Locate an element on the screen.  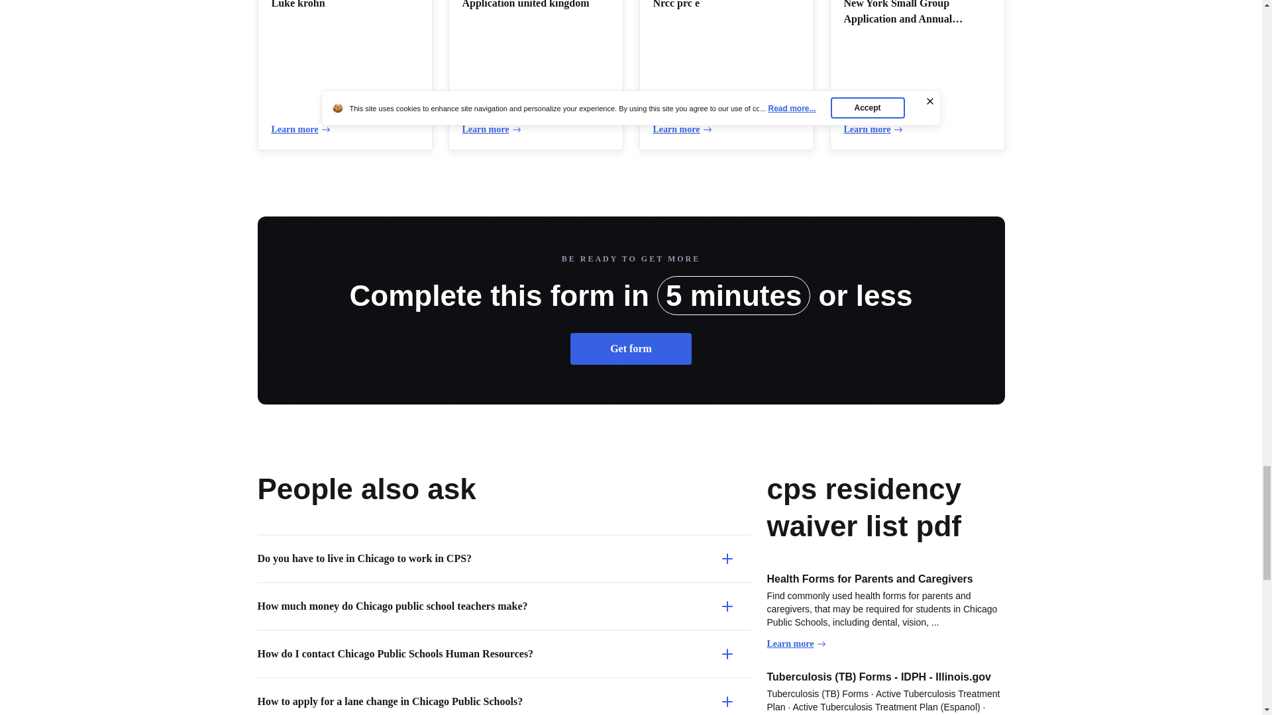
Learn more is located at coordinates (492, 130).